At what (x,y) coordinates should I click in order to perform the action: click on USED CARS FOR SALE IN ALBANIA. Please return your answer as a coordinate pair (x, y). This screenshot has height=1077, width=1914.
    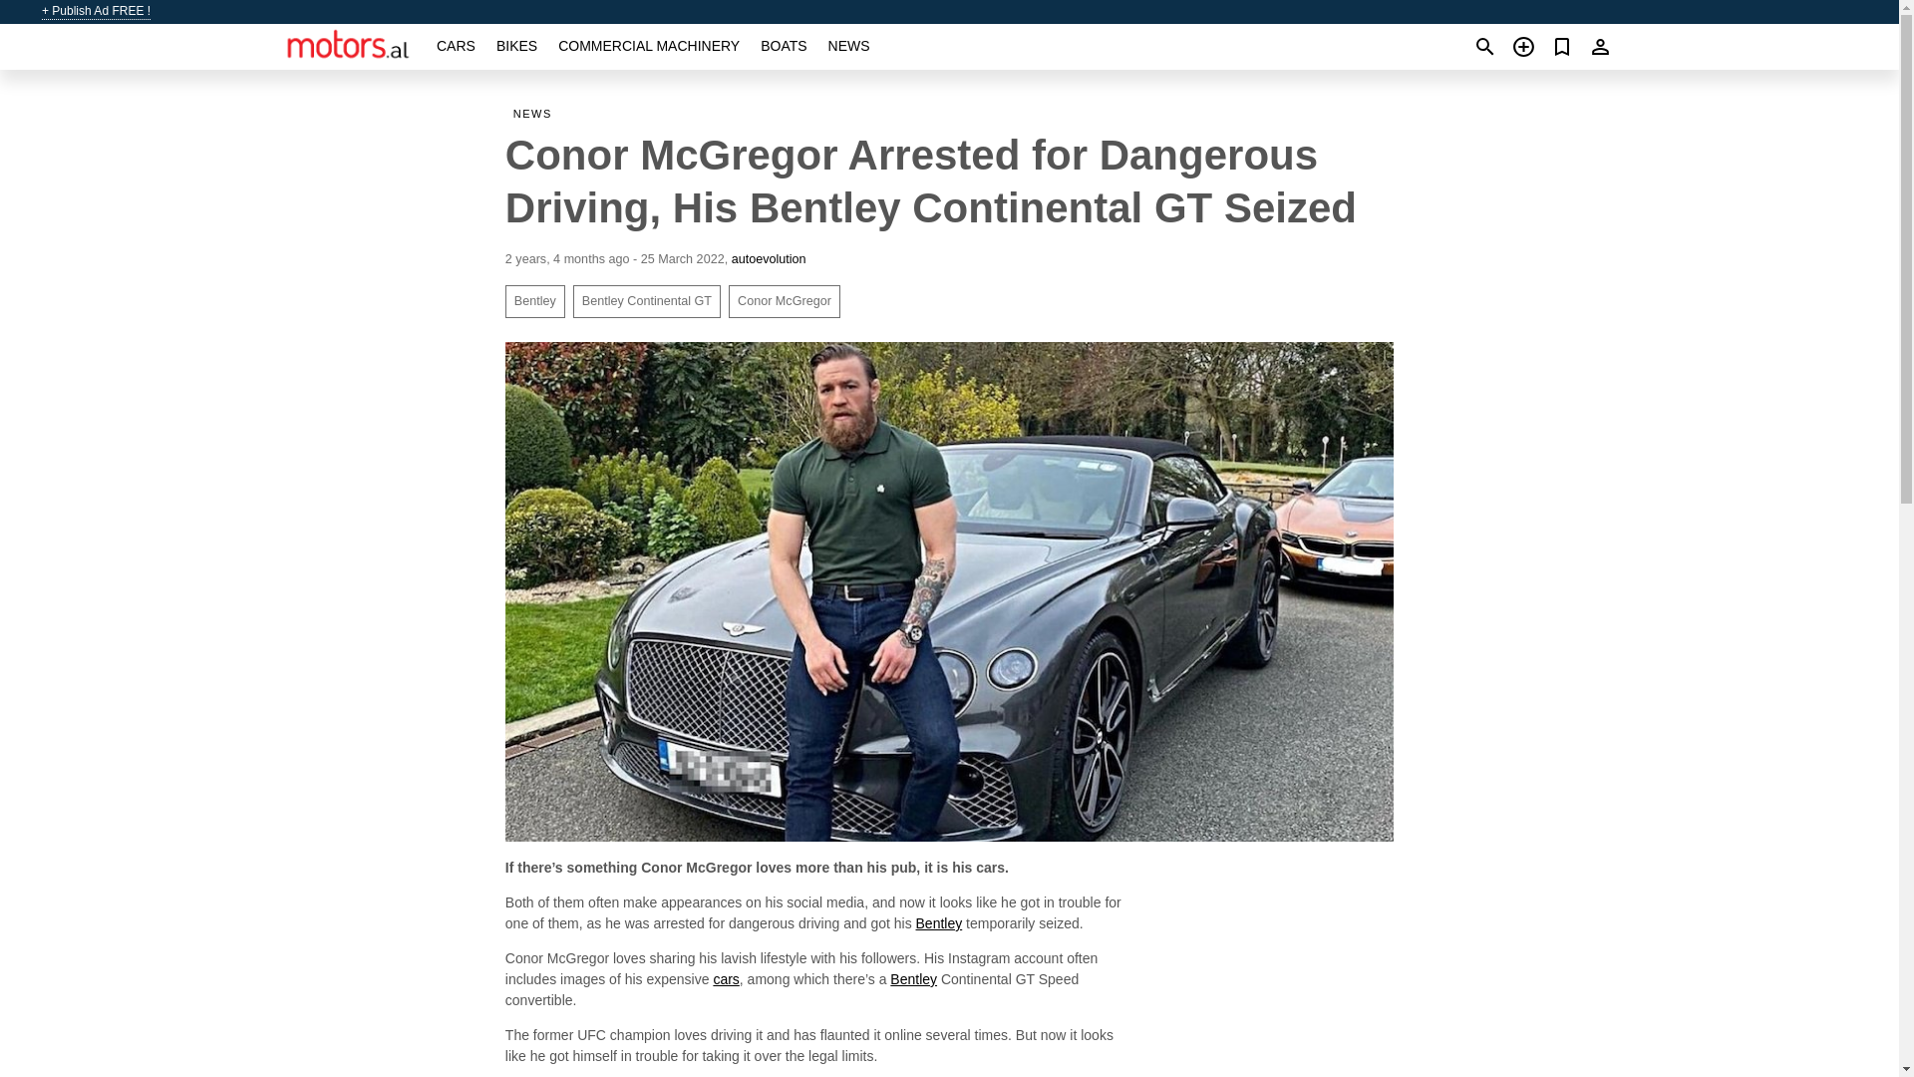
    Looking at the image, I should click on (726, 979).